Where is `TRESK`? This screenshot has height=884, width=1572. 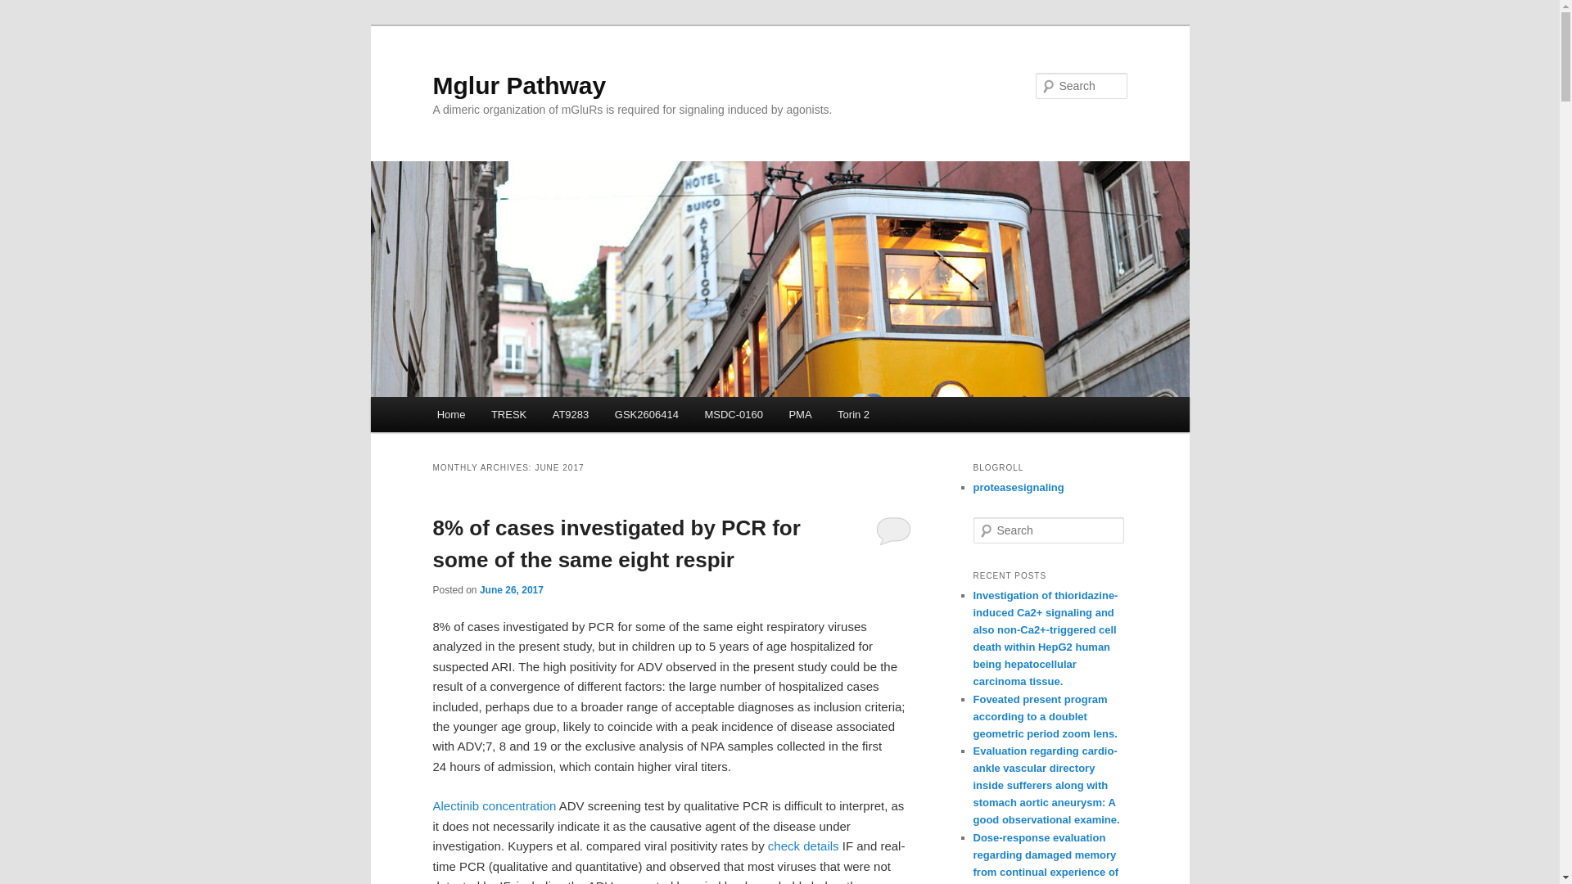 TRESK is located at coordinates (508, 414).